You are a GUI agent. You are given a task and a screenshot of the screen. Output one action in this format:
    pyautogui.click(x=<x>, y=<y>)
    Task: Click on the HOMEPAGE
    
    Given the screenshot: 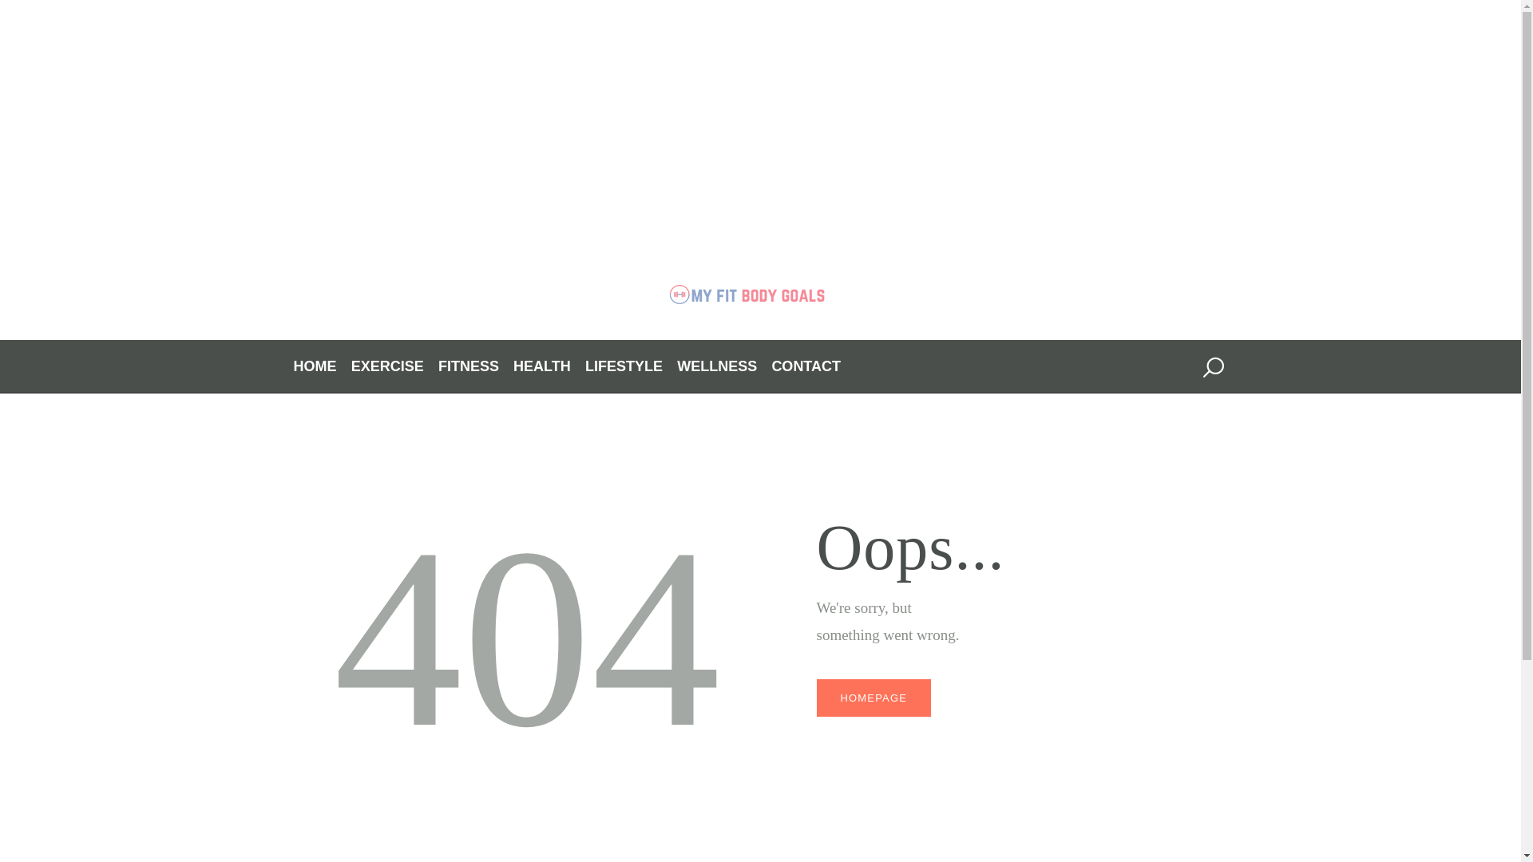 What is the action you would take?
    pyautogui.click(x=873, y=698)
    